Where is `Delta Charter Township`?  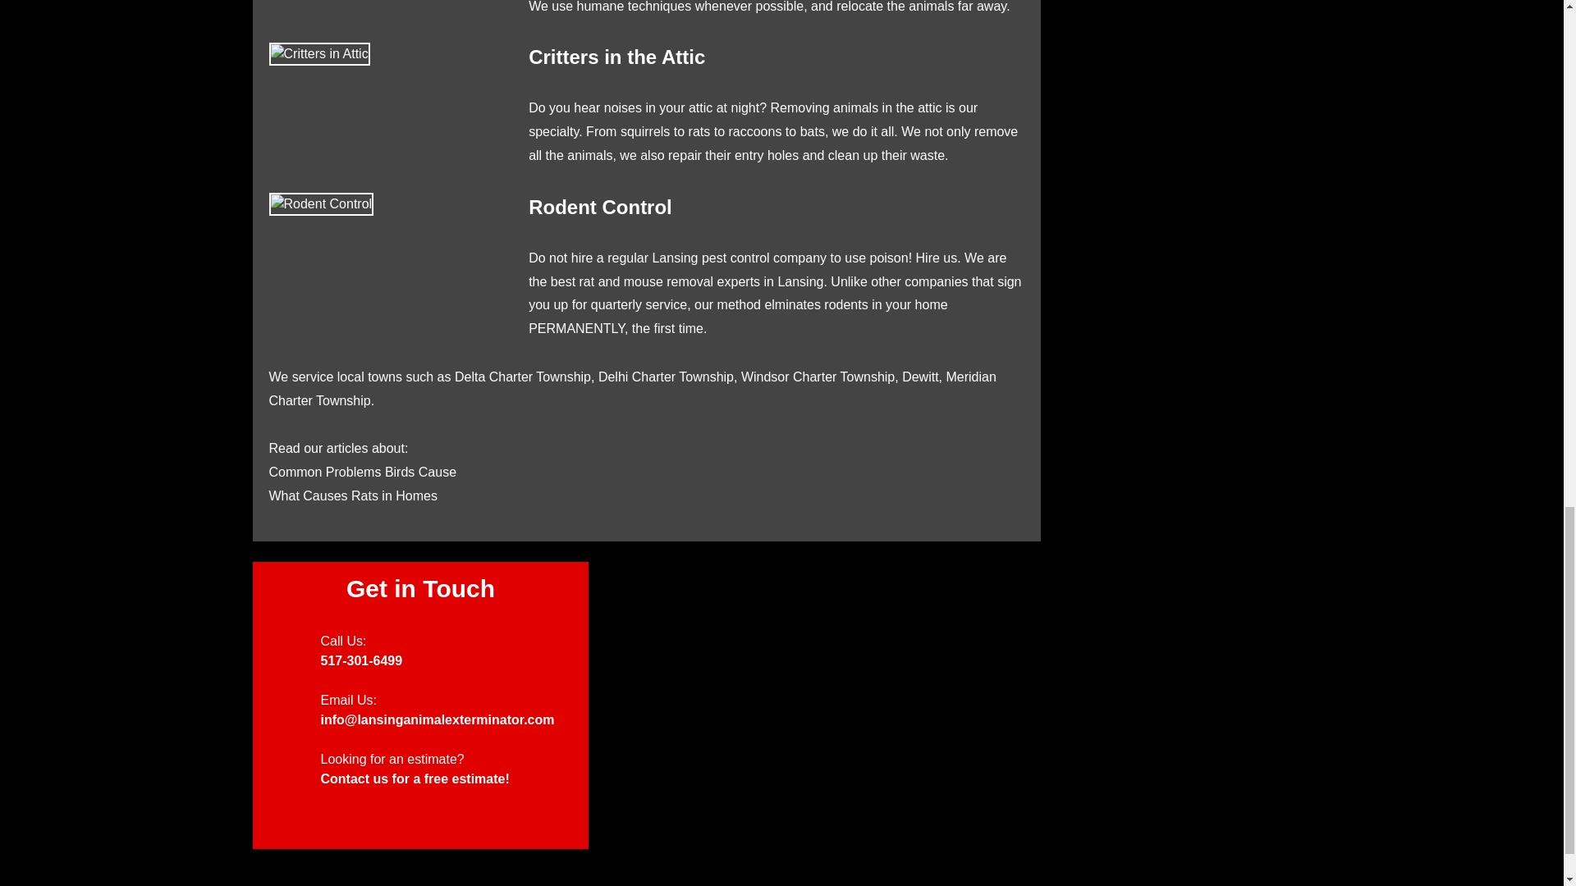
Delta Charter Township is located at coordinates (523, 377).